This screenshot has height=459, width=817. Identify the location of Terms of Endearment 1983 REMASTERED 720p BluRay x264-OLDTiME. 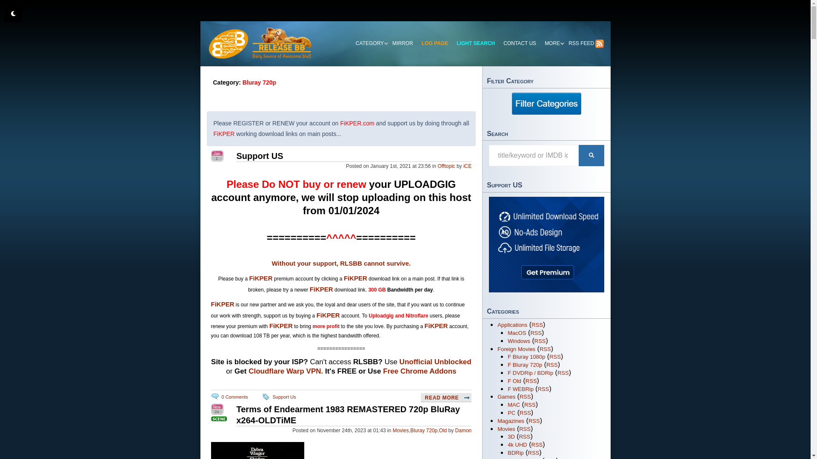
(348, 415).